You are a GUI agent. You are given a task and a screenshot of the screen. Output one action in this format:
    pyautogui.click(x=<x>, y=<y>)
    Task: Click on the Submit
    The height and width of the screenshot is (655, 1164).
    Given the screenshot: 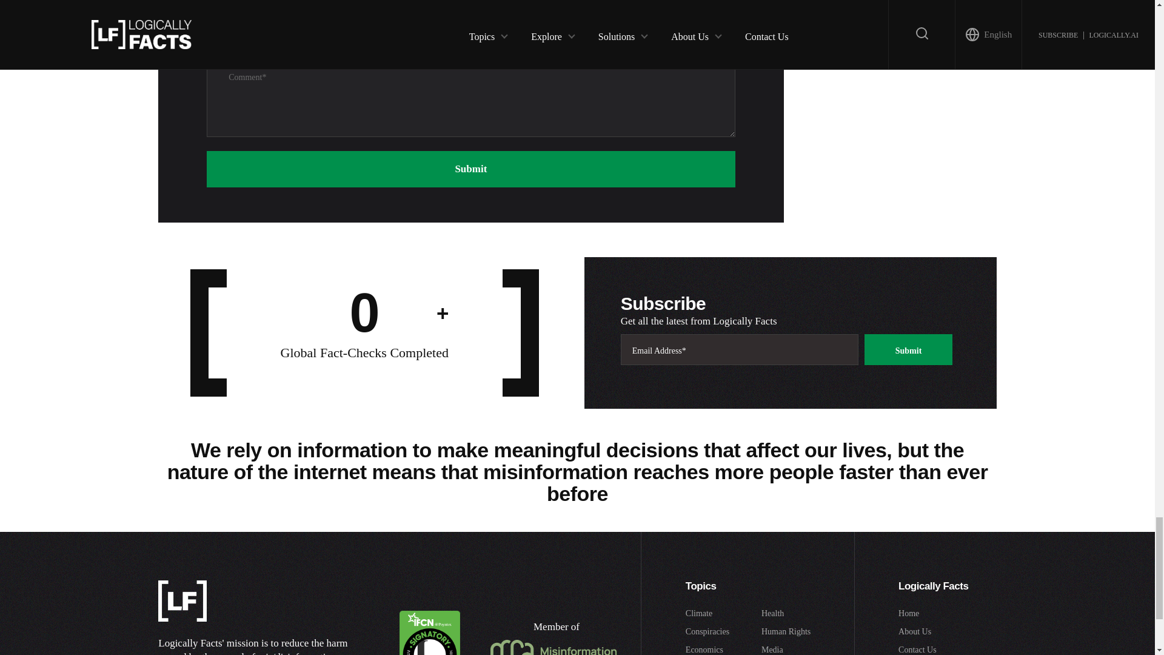 What is the action you would take?
    pyautogui.click(x=470, y=169)
    